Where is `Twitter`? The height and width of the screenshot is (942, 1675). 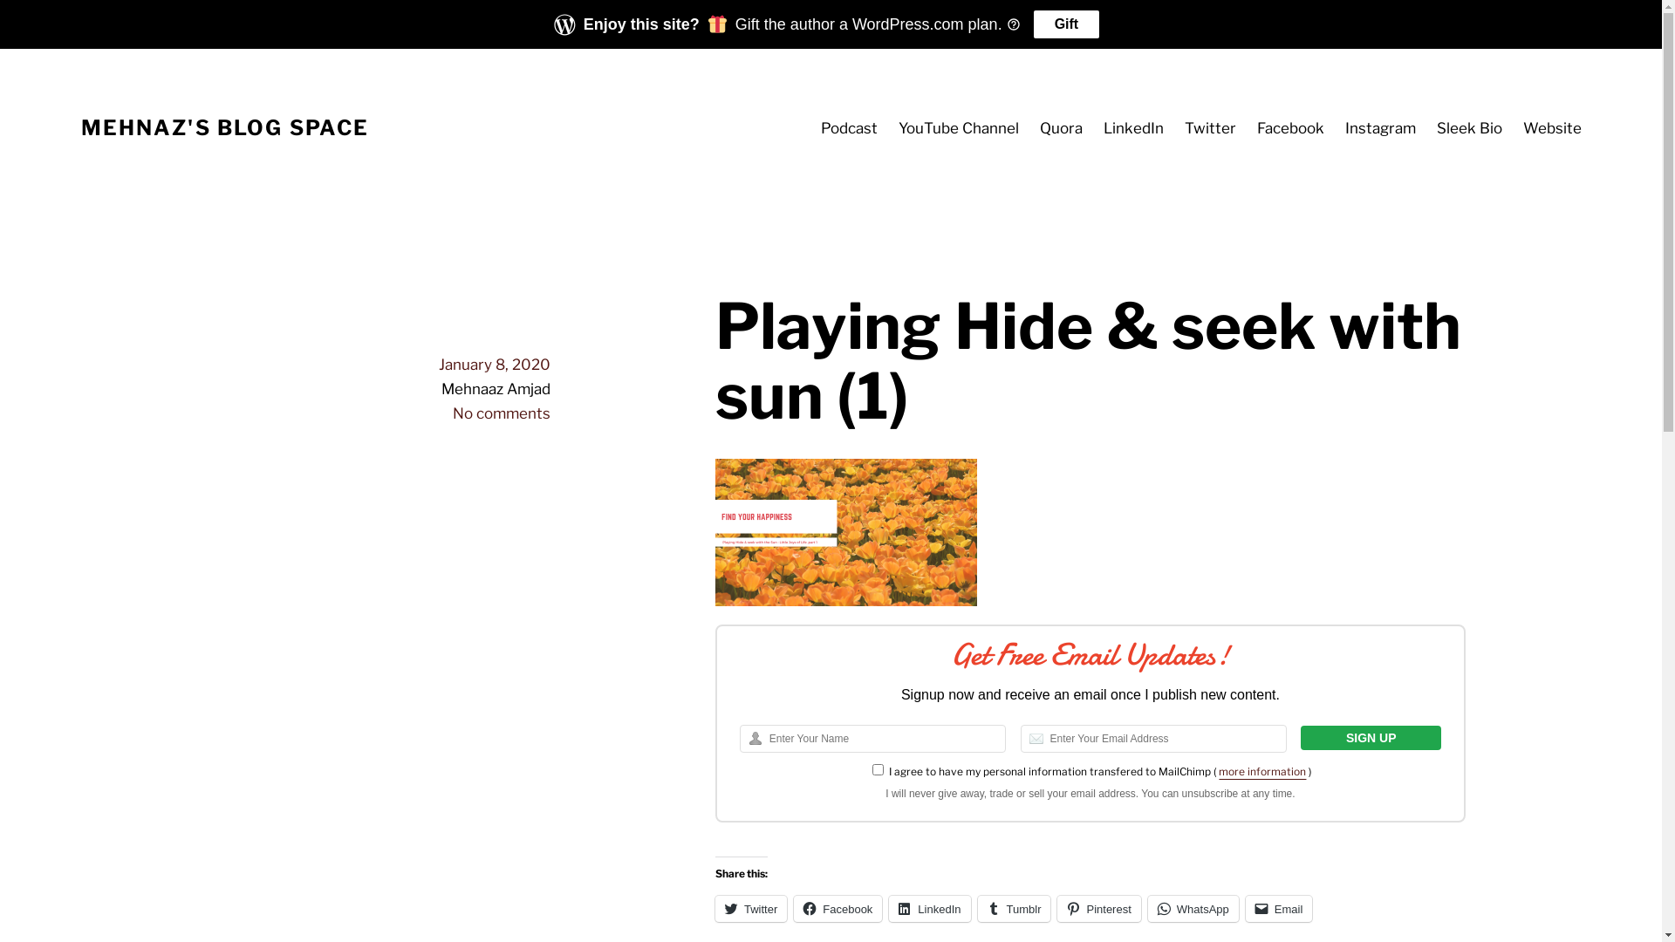 Twitter is located at coordinates (1211, 128).